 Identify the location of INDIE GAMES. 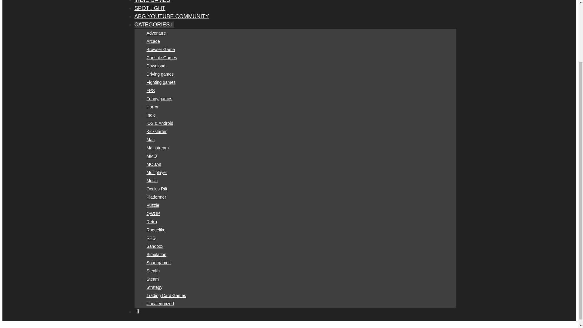
(152, 1).